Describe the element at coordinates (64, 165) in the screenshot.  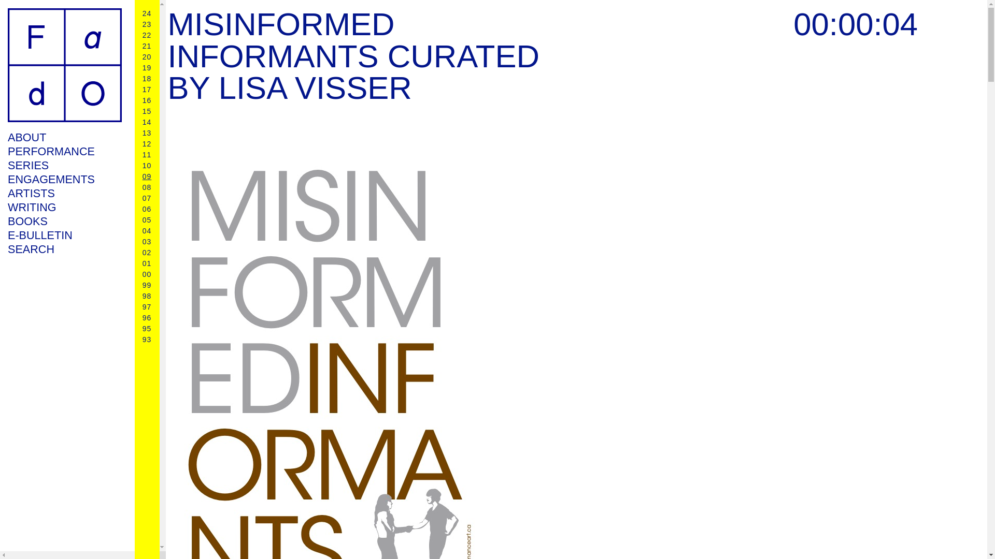
I see `SERIES` at that location.